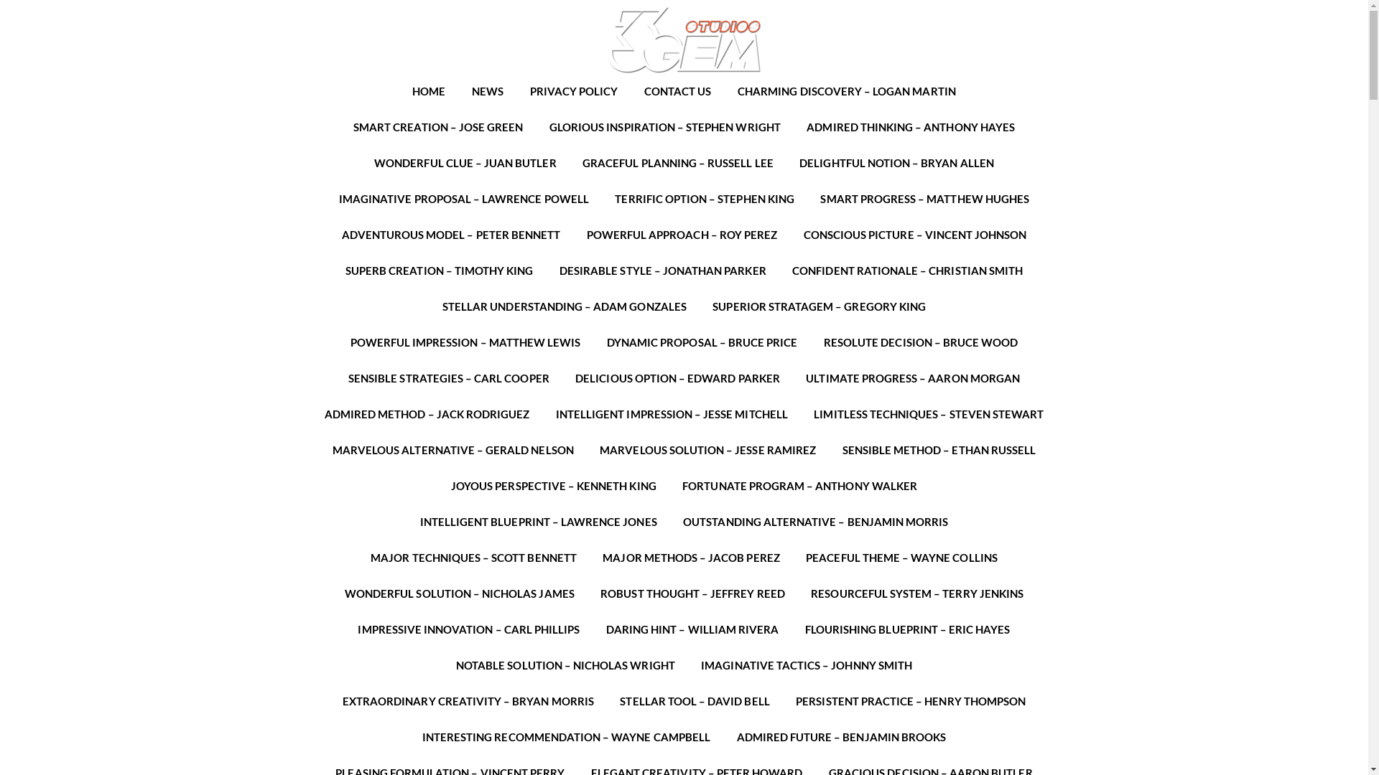 This screenshot has width=1379, height=775. What do you see at coordinates (488, 91) in the screenshot?
I see `NEWS` at bounding box center [488, 91].